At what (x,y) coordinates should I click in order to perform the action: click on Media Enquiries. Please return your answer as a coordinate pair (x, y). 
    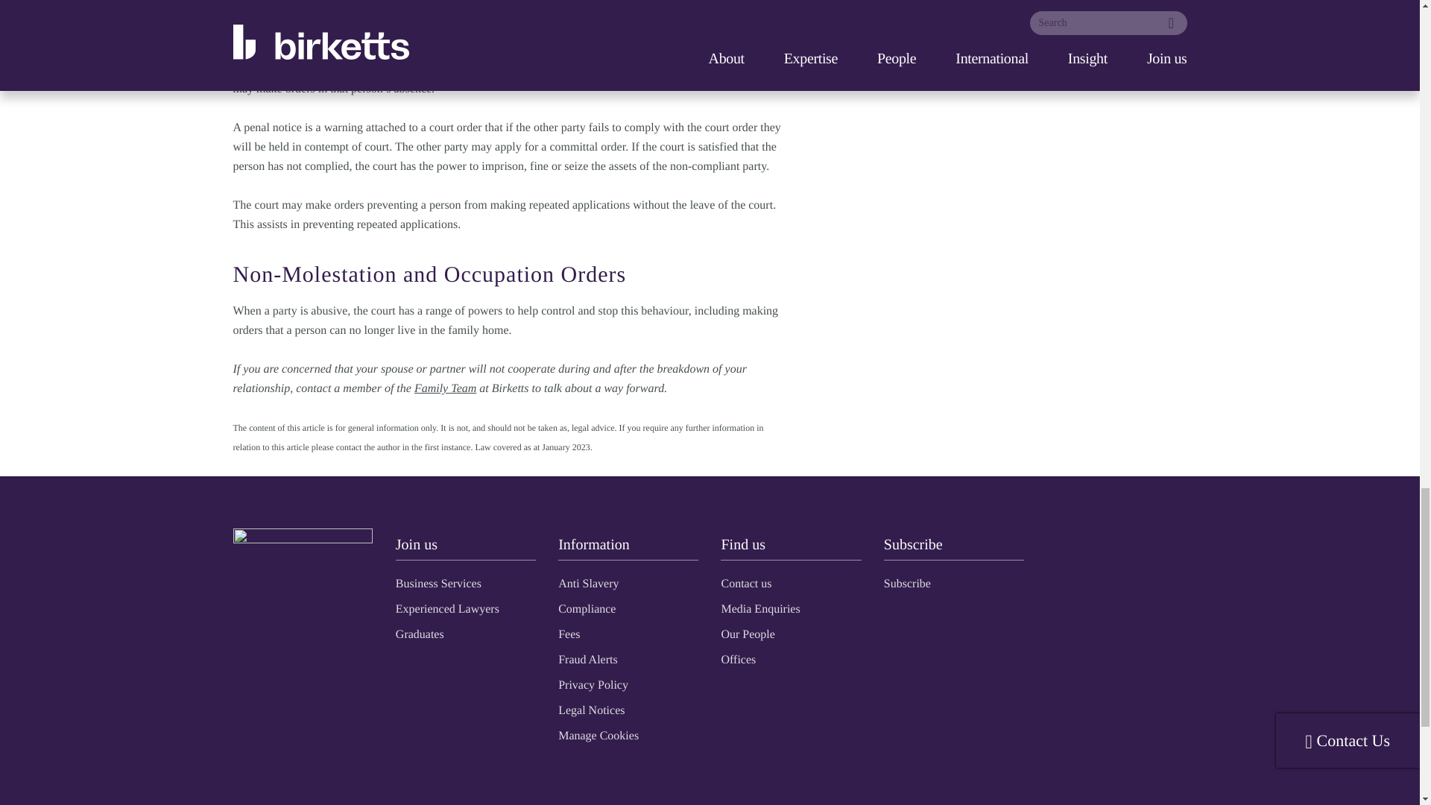
    Looking at the image, I should click on (760, 608).